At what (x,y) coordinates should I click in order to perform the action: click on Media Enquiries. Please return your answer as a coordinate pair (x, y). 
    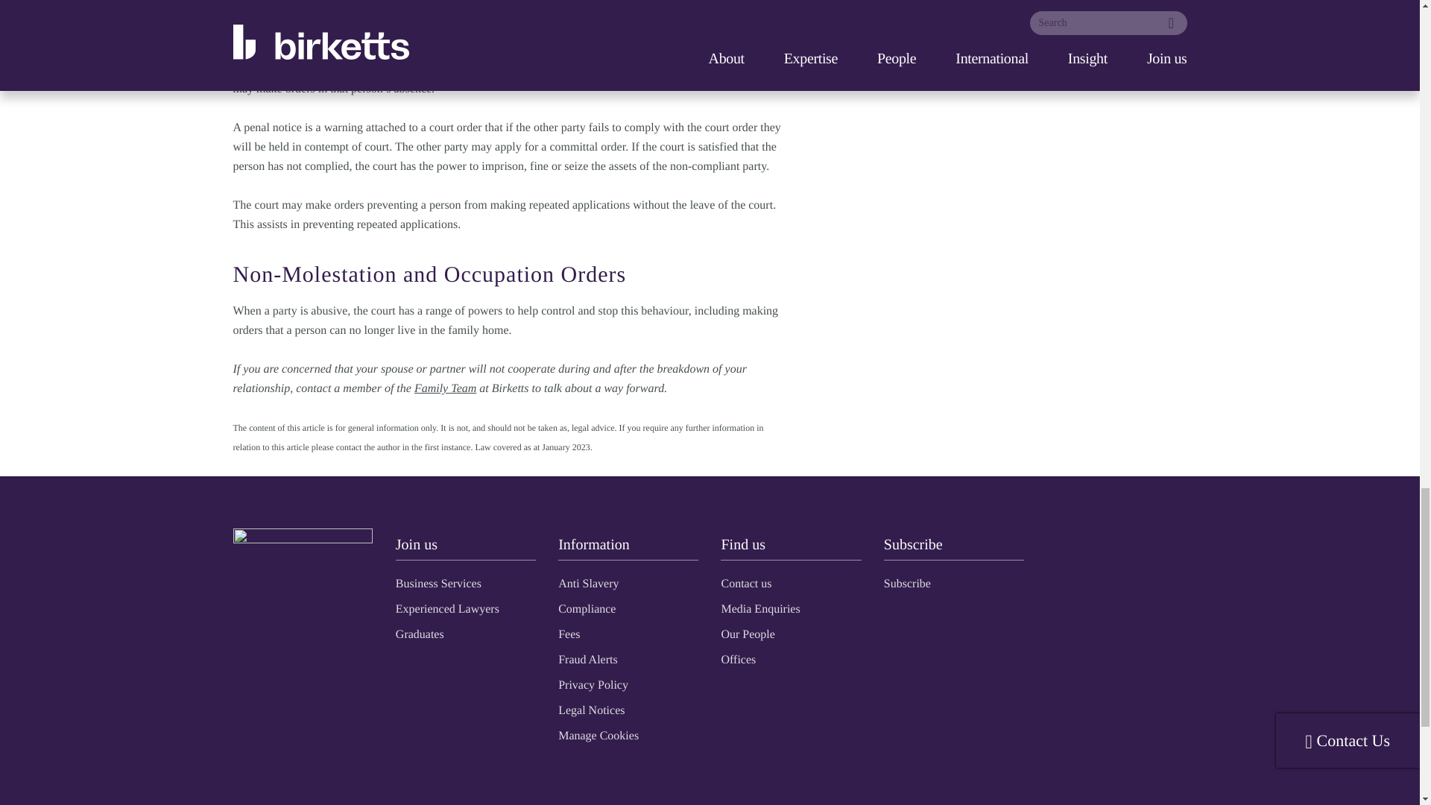
    Looking at the image, I should click on (760, 608).